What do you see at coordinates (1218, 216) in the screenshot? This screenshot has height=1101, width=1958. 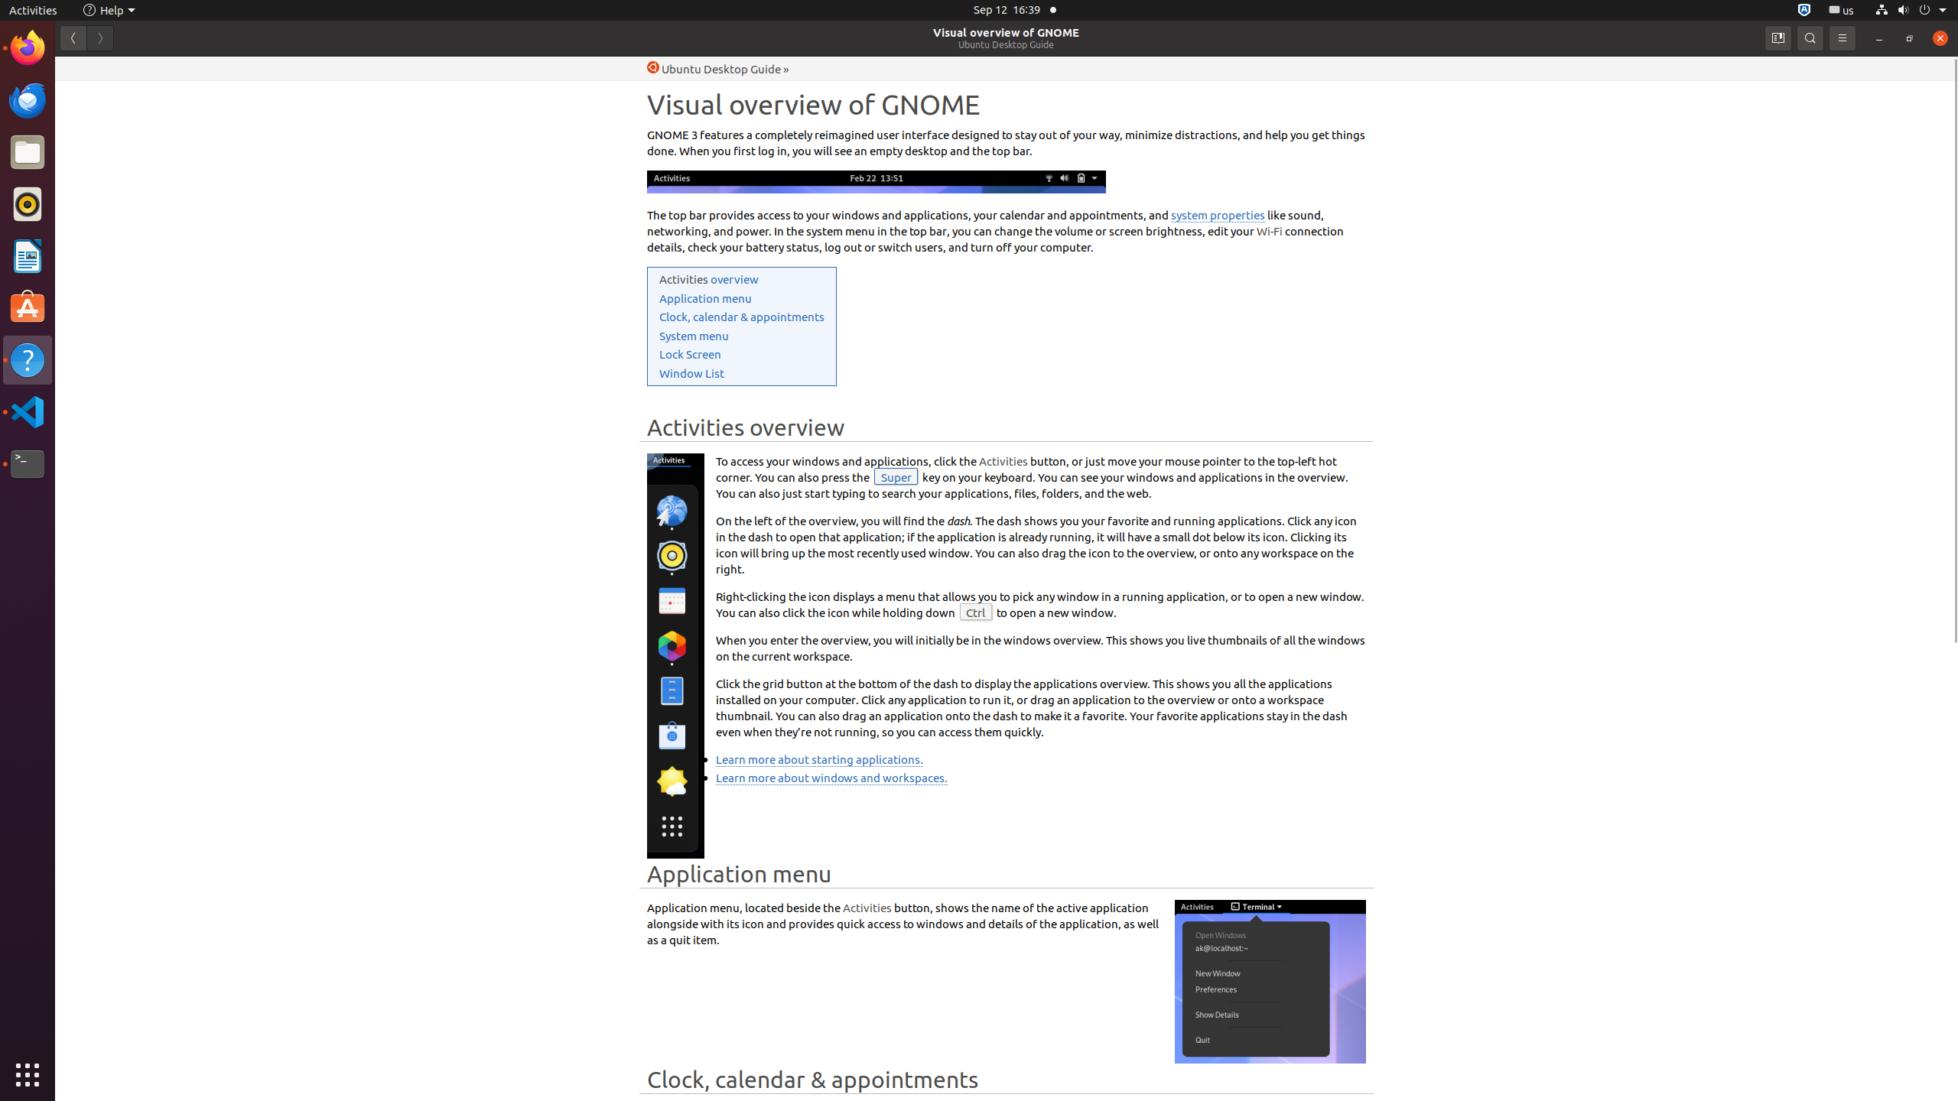 I see `system properties` at bounding box center [1218, 216].